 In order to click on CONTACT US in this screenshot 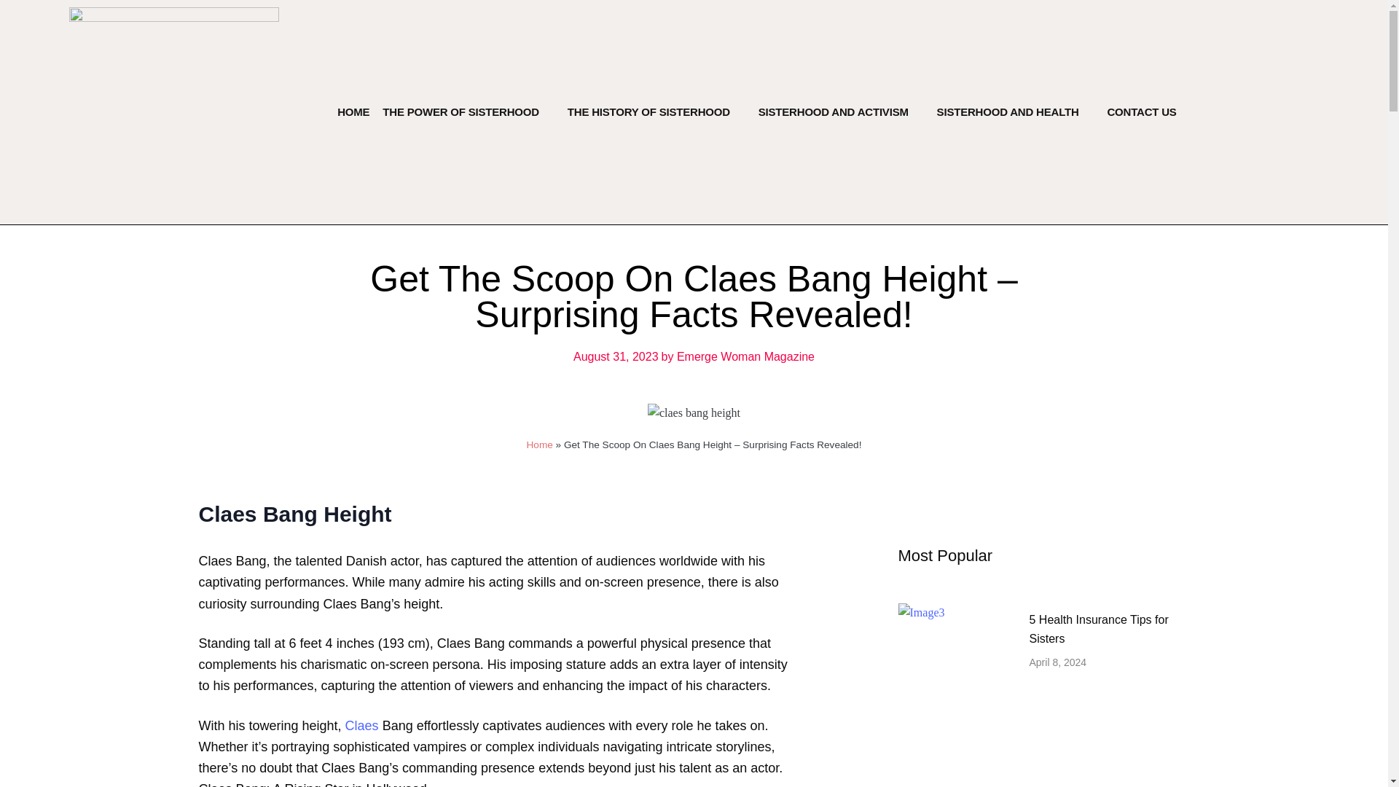, I will do `click(1141, 112)`.